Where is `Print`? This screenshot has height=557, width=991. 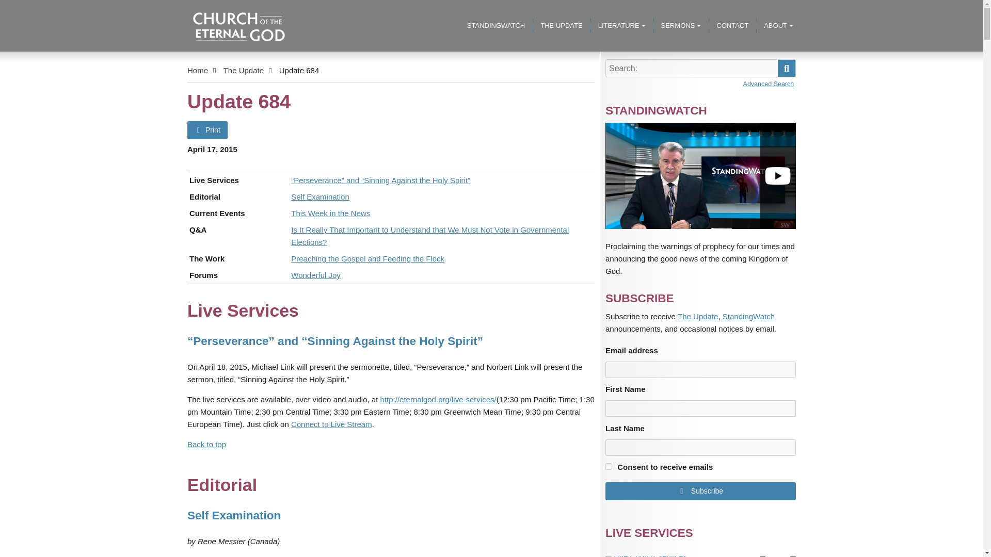
Print is located at coordinates (207, 130).